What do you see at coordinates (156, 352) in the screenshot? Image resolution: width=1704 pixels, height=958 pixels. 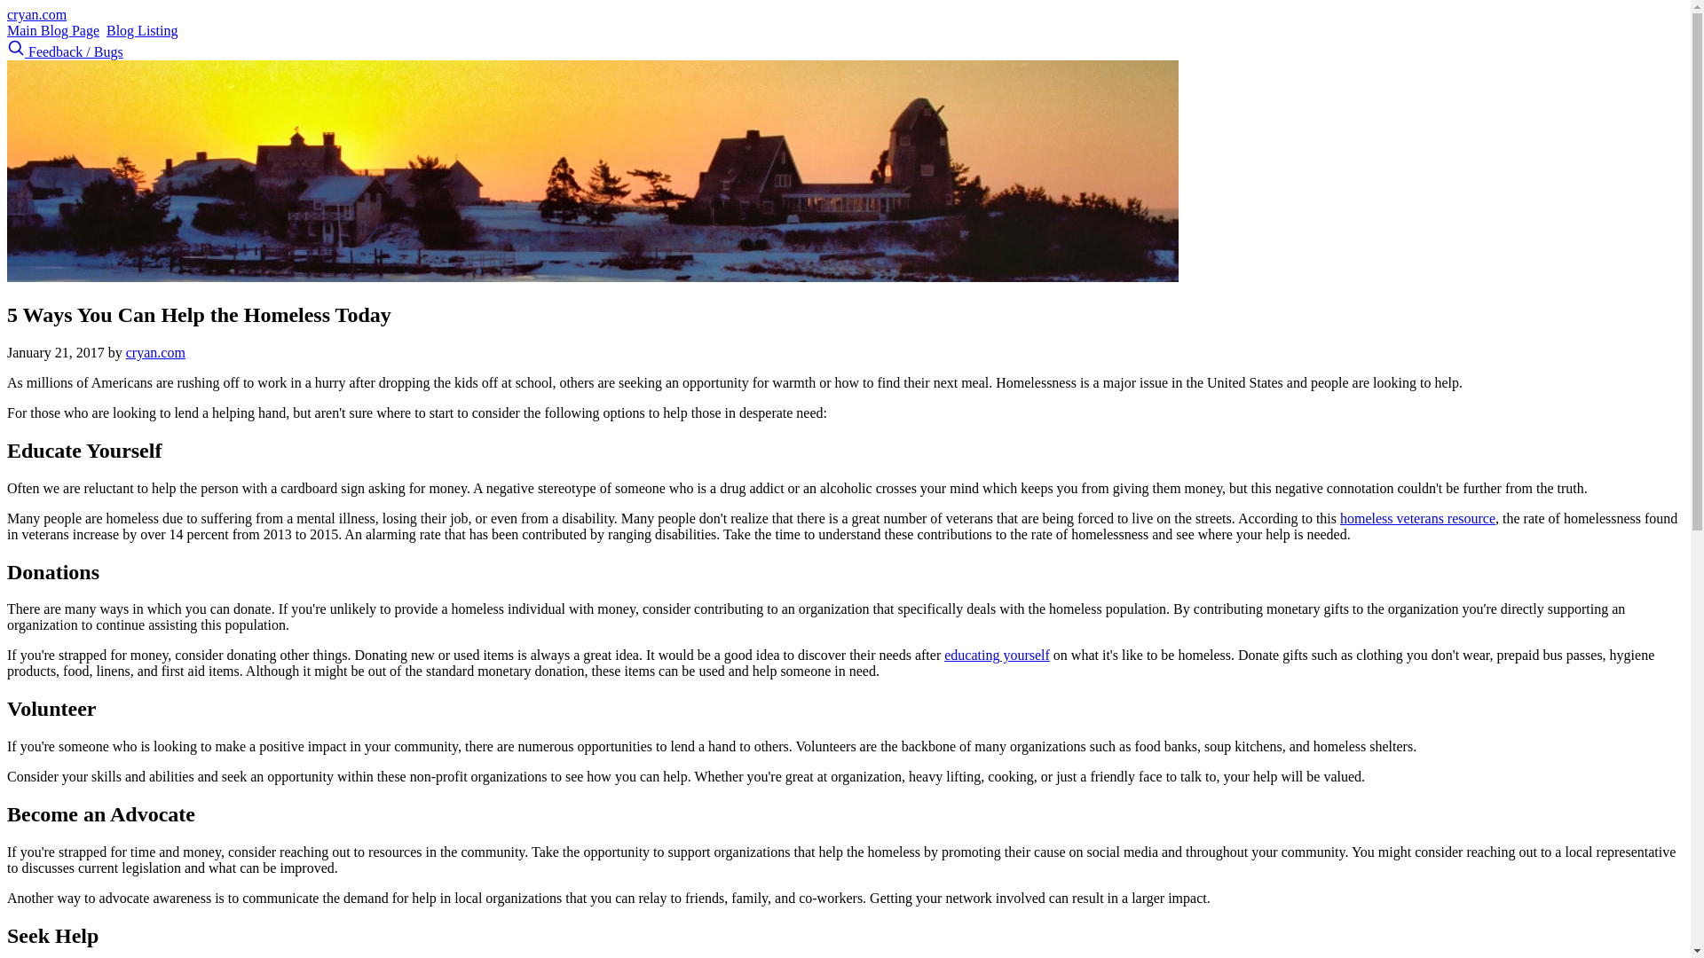 I see `cryan.com` at bounding box center [156, 352].